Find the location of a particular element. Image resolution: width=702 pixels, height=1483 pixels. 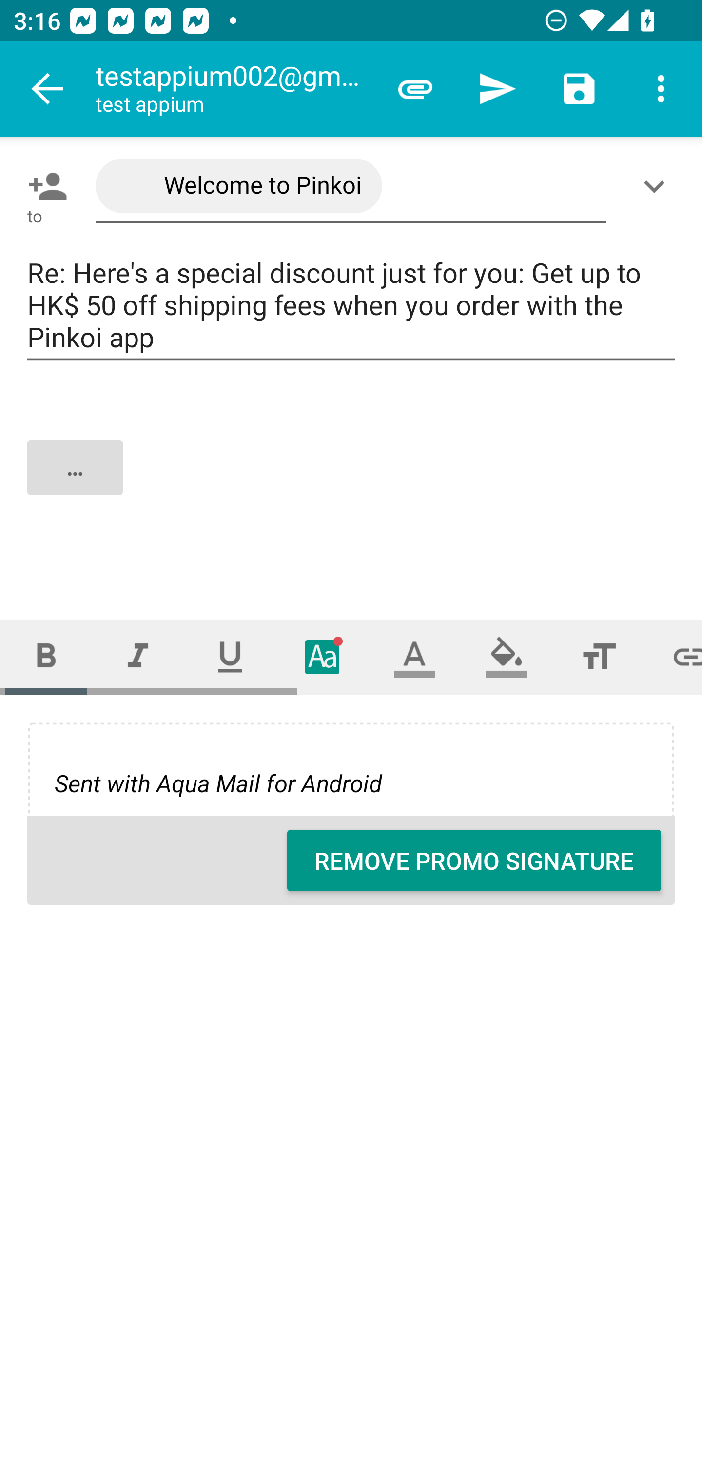

Font size is located at coordinates (599, 657).